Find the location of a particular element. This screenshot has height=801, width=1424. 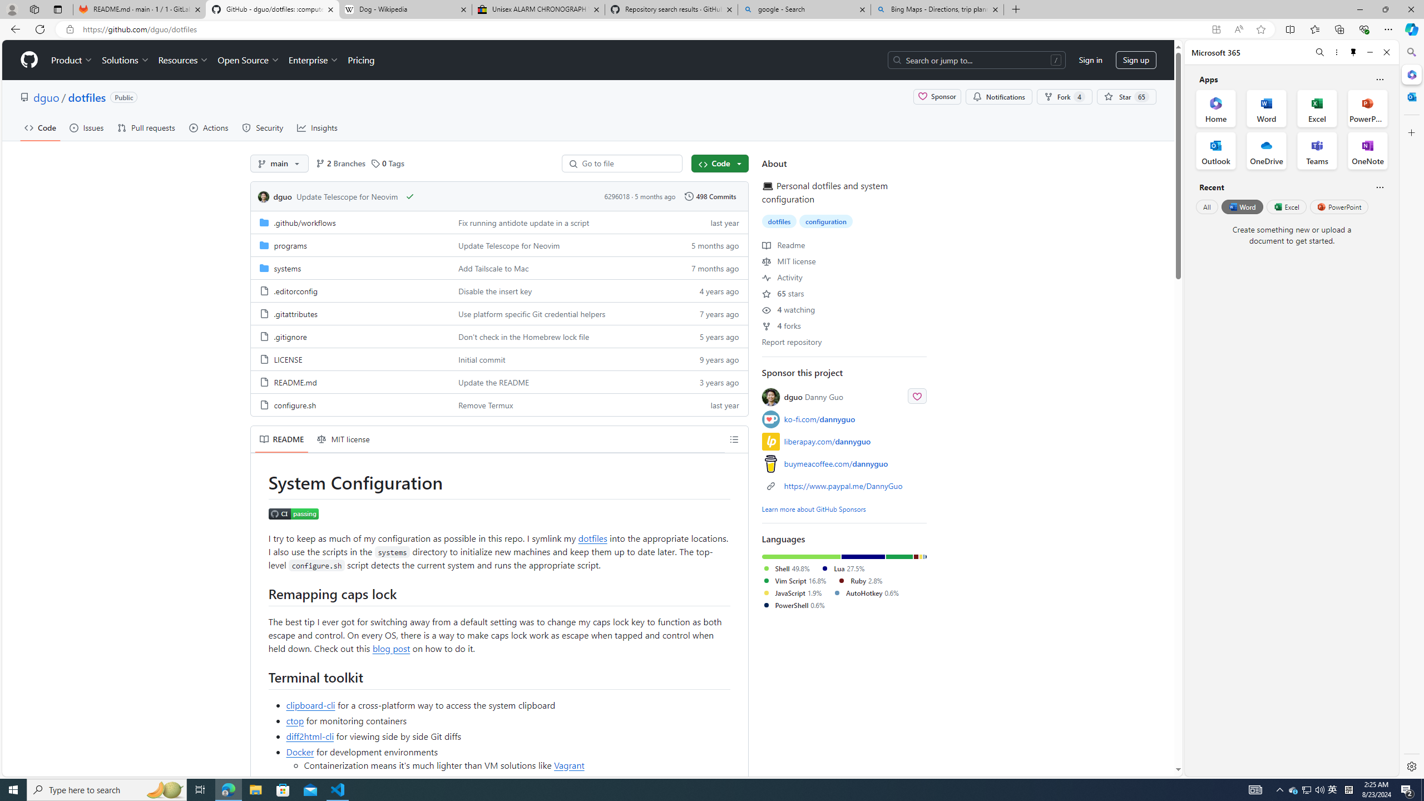

buymeacoffee.com/dannyguo is located at coordinates (835, 463).